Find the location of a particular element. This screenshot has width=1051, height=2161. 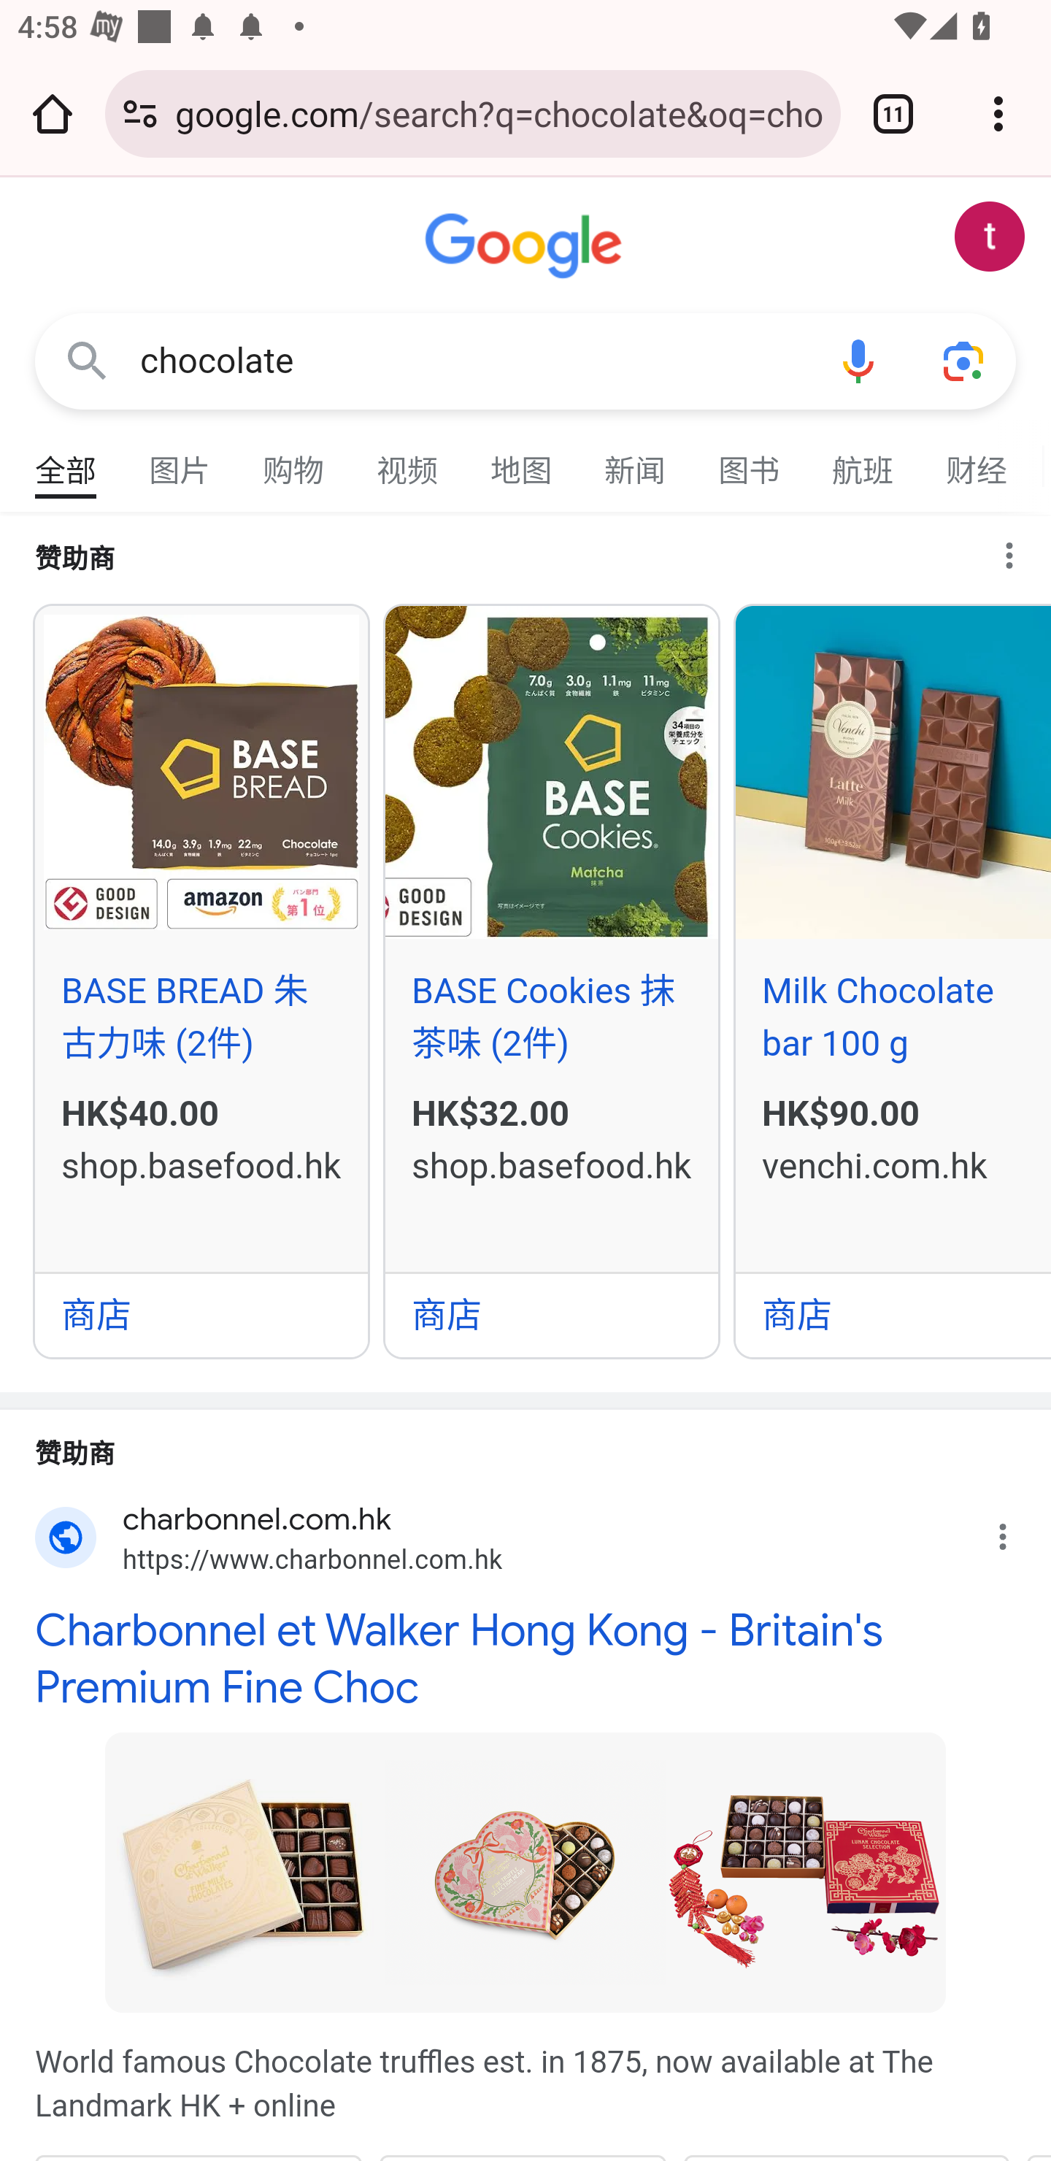

航班 is located at coordinates (863, 460).